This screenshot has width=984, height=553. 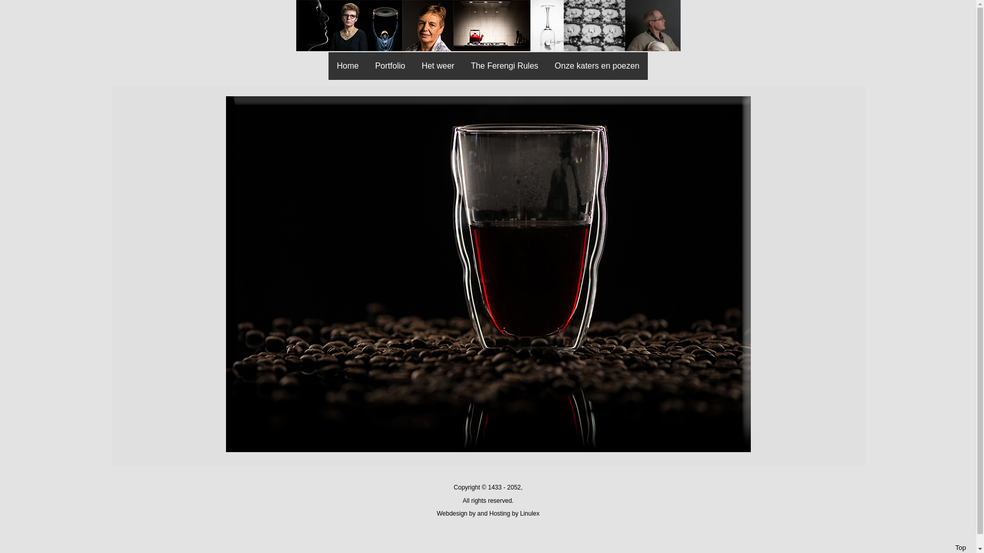 I want to click on Onze katers en poezen, so click(x=597, y=66).